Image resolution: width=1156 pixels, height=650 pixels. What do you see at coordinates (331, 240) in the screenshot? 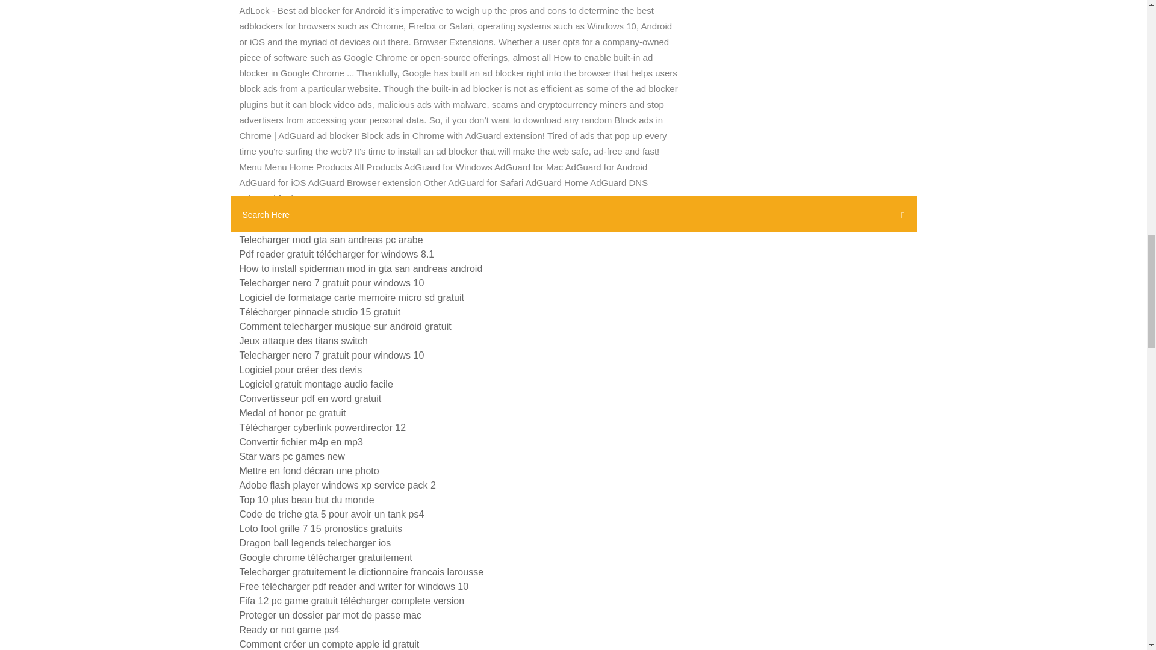
I see `Telecharger mod gta san andreas pc arabe` at bounding box center [331, 240].